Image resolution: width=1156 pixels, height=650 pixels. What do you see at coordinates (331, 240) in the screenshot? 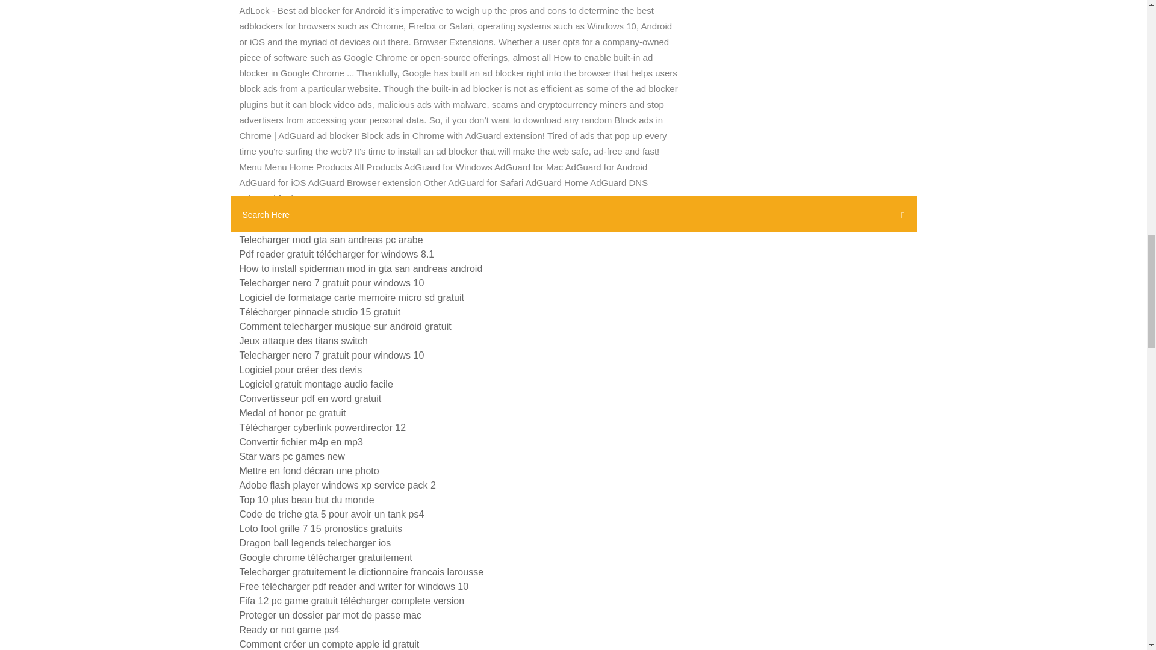
I see `Telecharger mod gta san andreas pc arabe` at bounding box center [331, 240].